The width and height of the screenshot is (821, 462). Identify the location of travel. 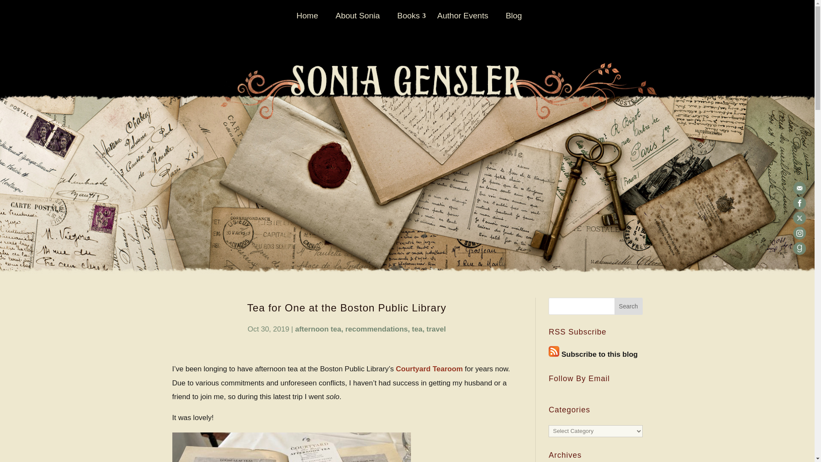
(436, 329).